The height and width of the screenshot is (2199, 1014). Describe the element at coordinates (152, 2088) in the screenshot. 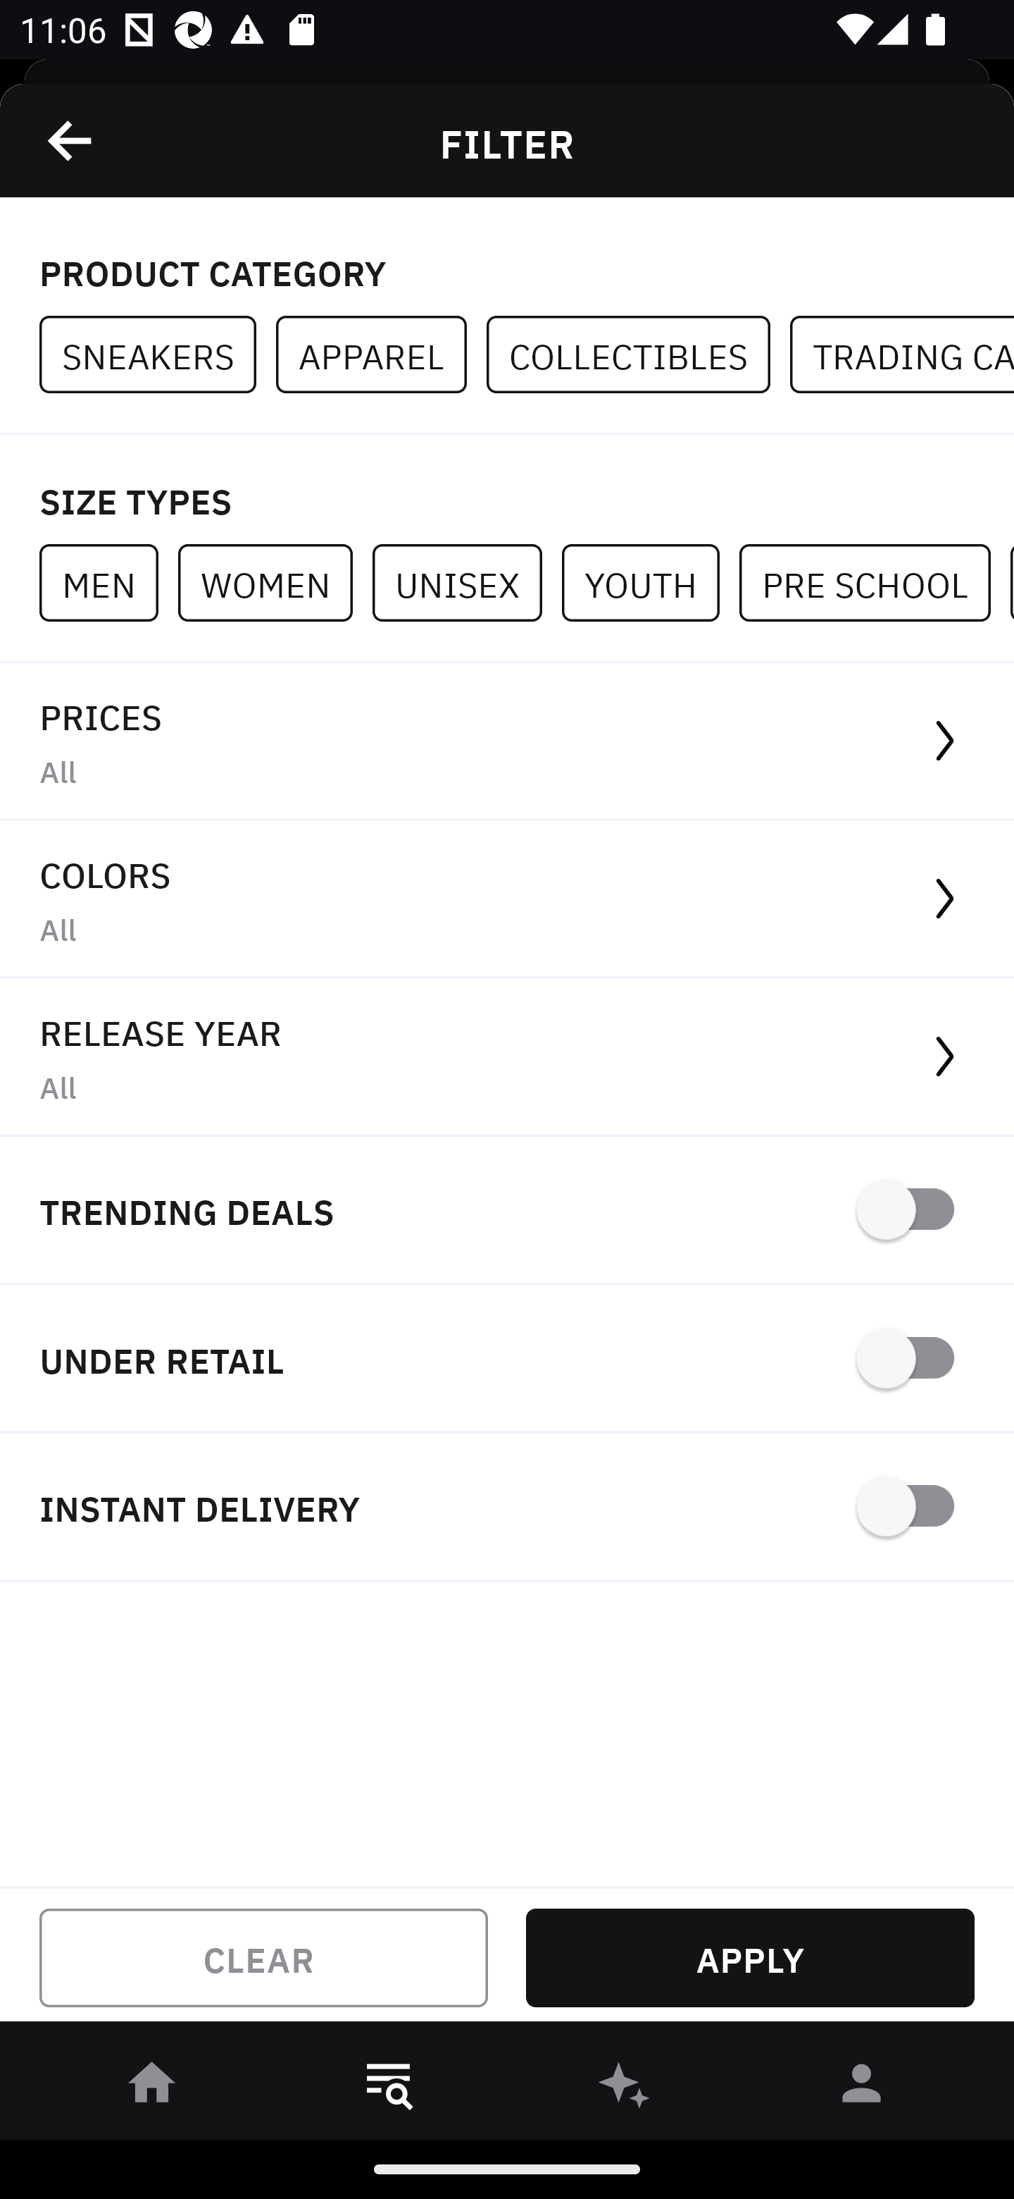

I see `󰋜` at that location.